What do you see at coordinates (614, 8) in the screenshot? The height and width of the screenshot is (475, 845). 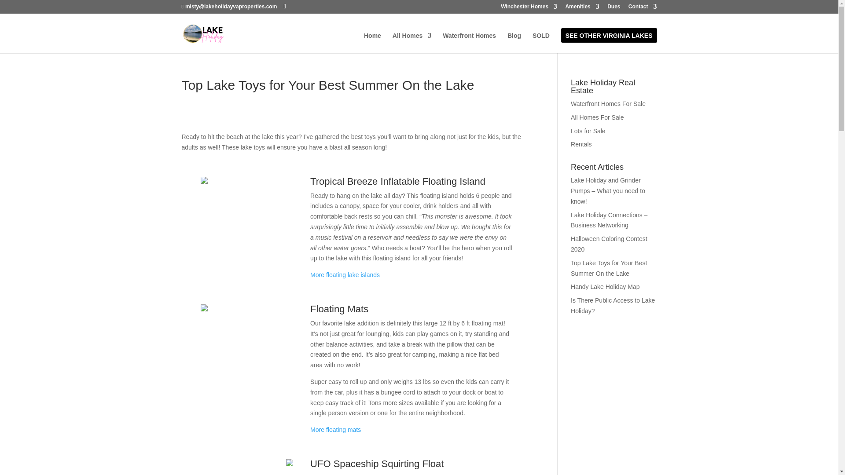 I see `Dues` at bounding box center [614, 8].